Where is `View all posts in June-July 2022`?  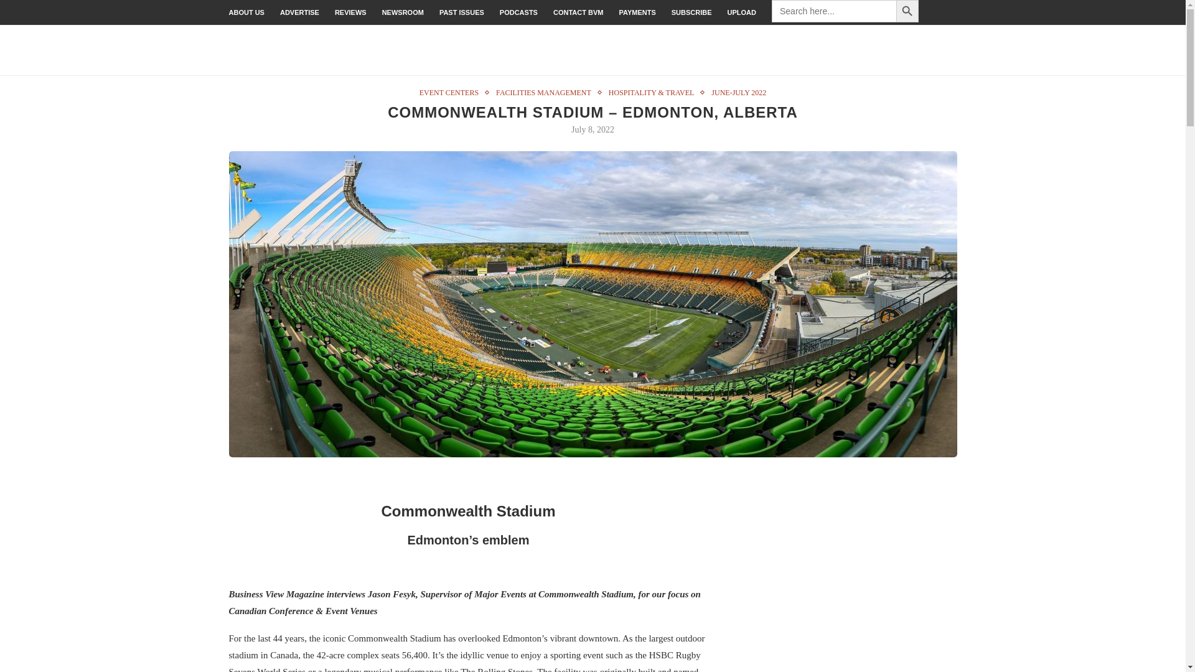 View all posts in June-July 2022 is located at coordinates (738, 80).